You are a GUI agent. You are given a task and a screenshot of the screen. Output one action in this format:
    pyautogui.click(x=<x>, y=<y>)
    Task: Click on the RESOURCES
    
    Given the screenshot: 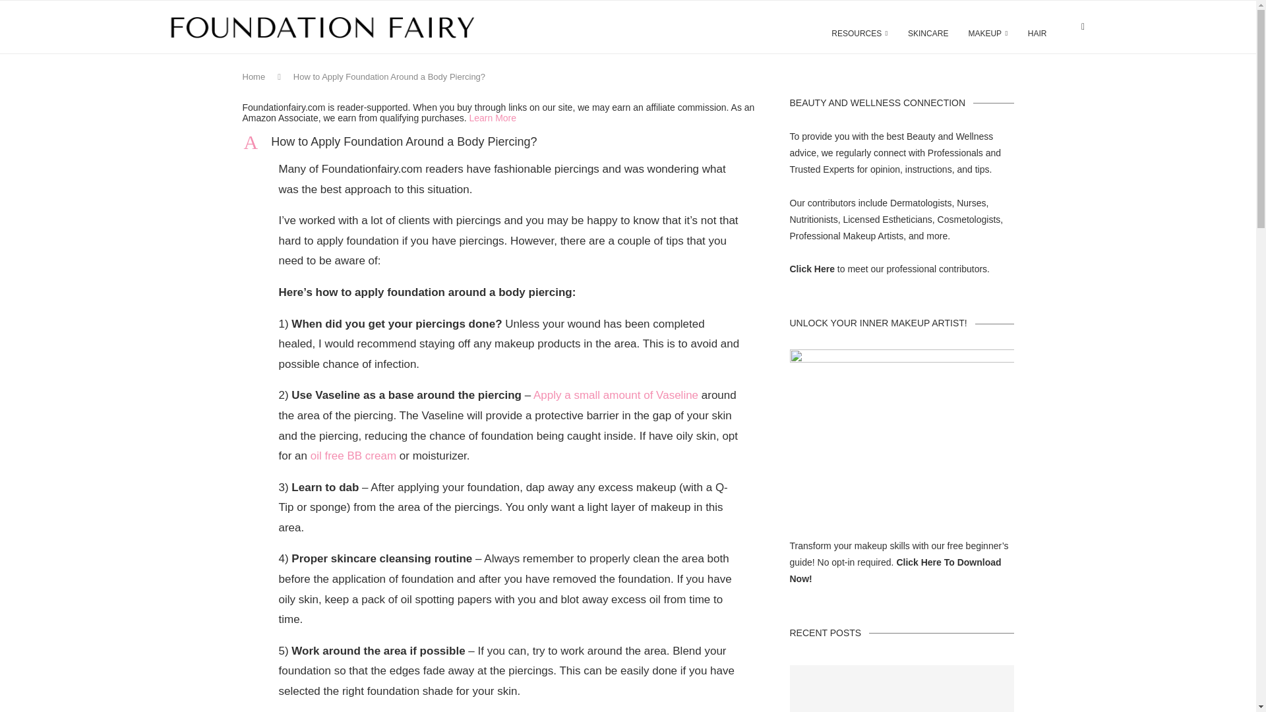 What is the action you would take?
    pyautogui.click(x=492, y=117)
    